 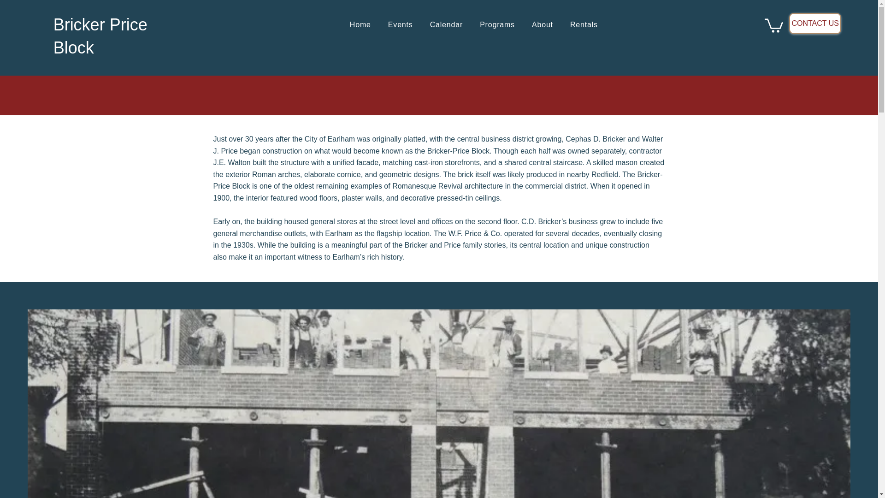 What do you see at coordinates (400, 25) in the screenshot?
I see `Events` at bounding box center [400, 25].